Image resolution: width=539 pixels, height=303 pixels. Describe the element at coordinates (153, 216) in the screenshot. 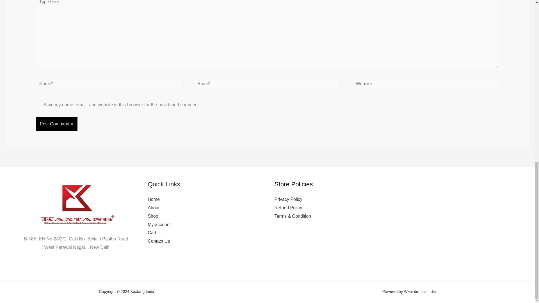

I see `Shop` at that location.